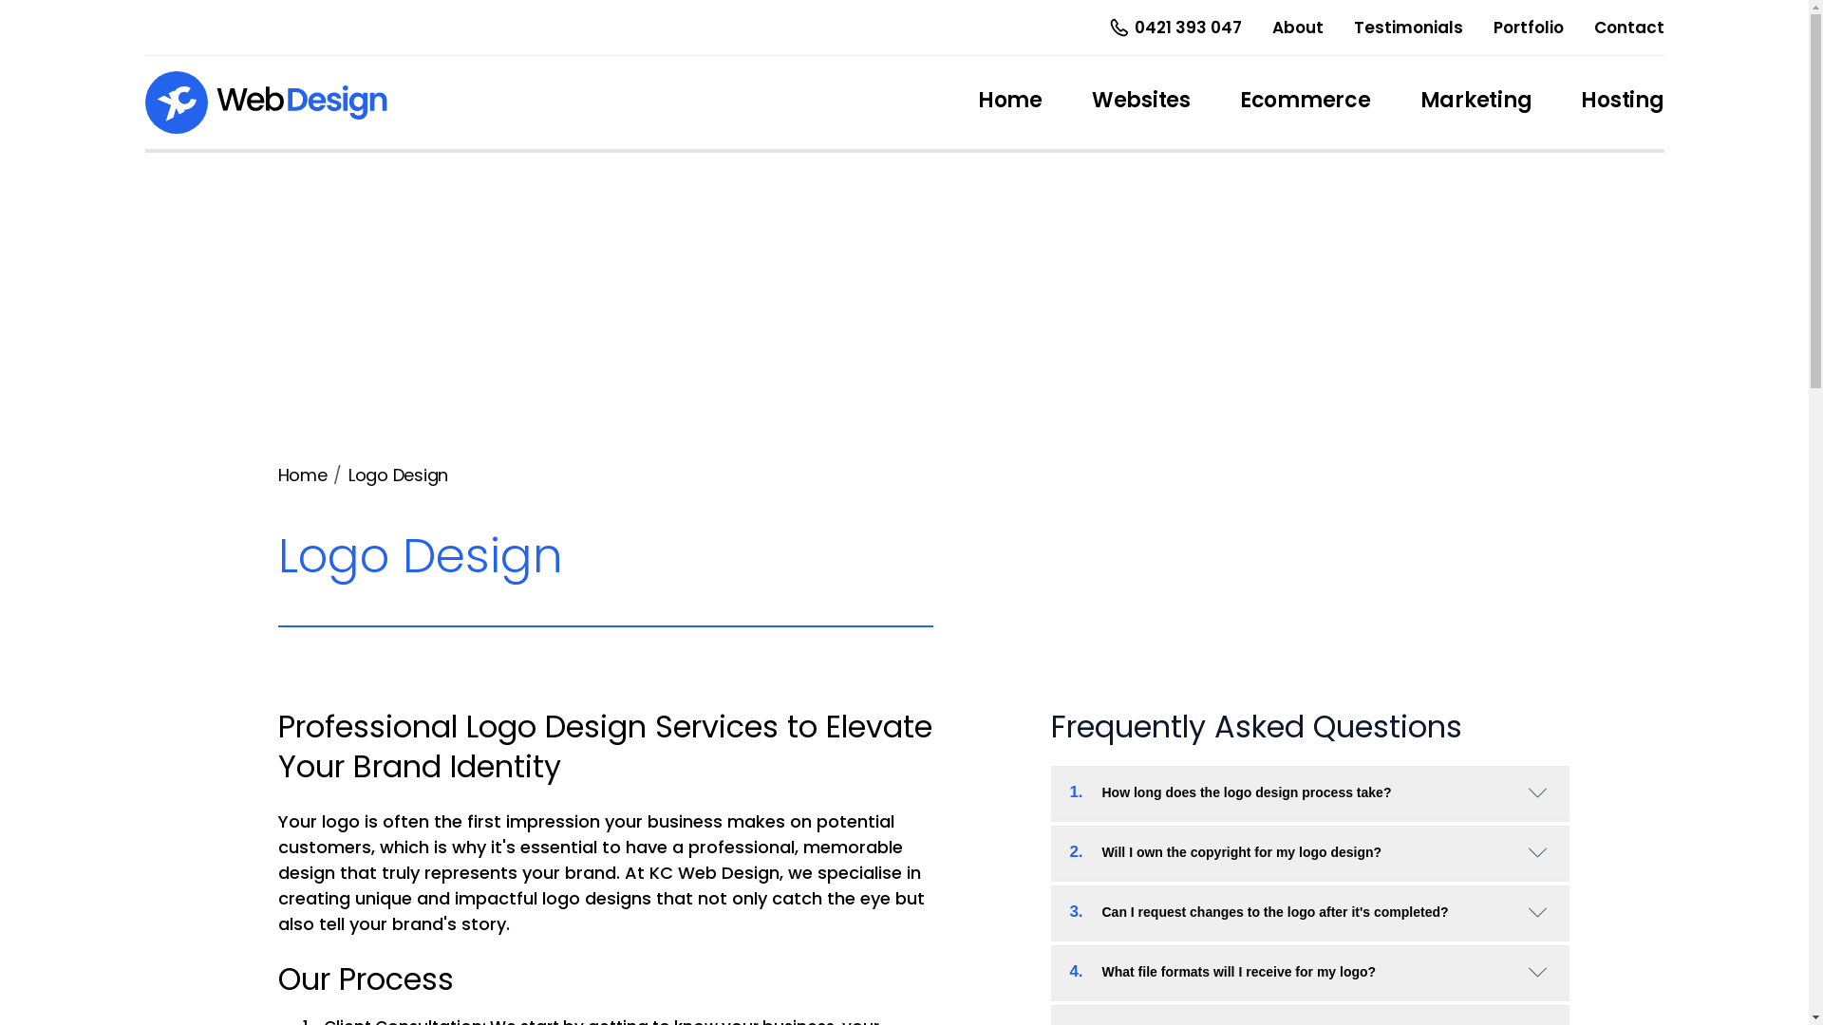 The height and width of the screenshot is (1025, 1823). I want to click on 1.
How long does the logo design process take?, so click(1309, 792).